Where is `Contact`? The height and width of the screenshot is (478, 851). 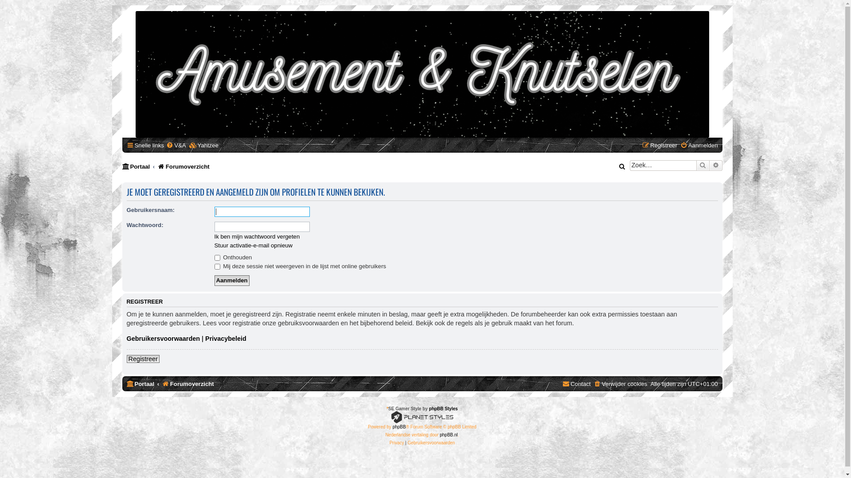 Contact is located at coordinates (576, 384).